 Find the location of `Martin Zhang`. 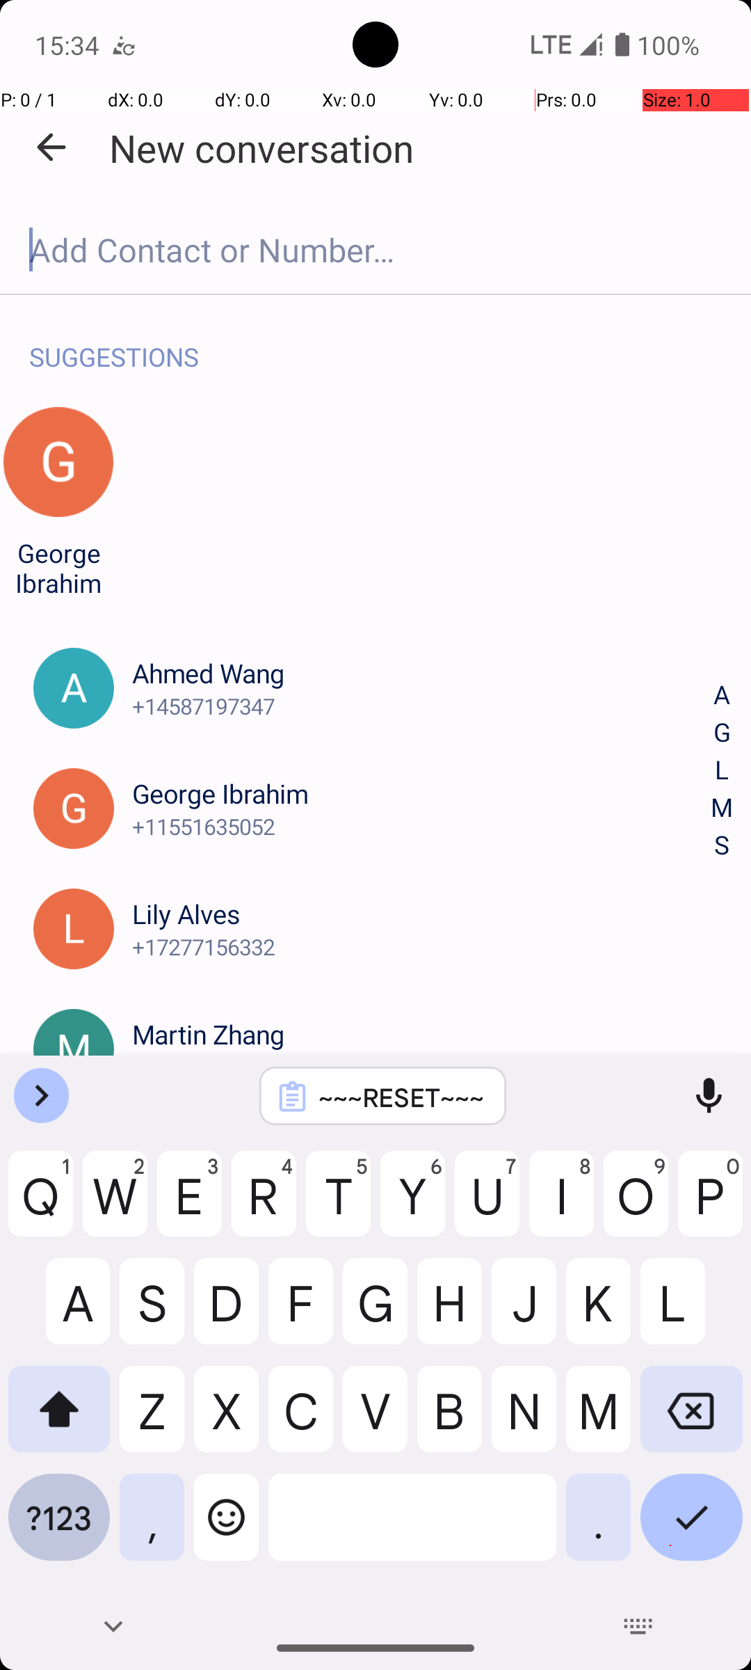

Martin Zhang is located at coordinates (423, 1034).